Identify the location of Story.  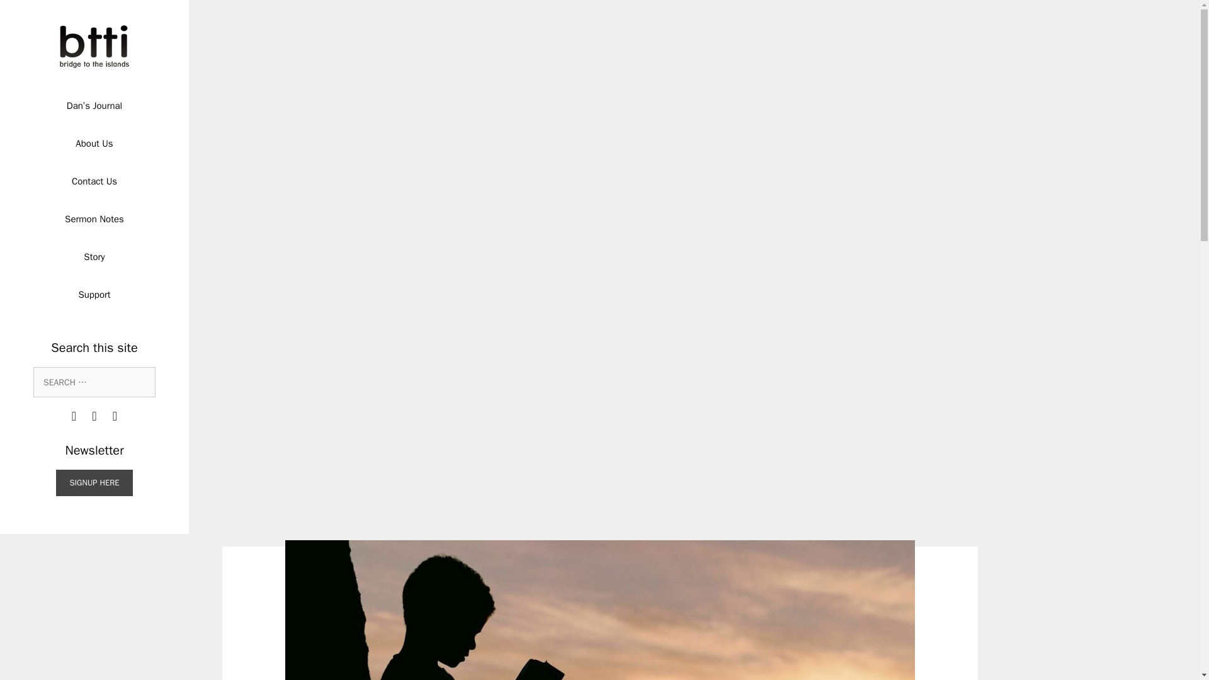
(94, 257).